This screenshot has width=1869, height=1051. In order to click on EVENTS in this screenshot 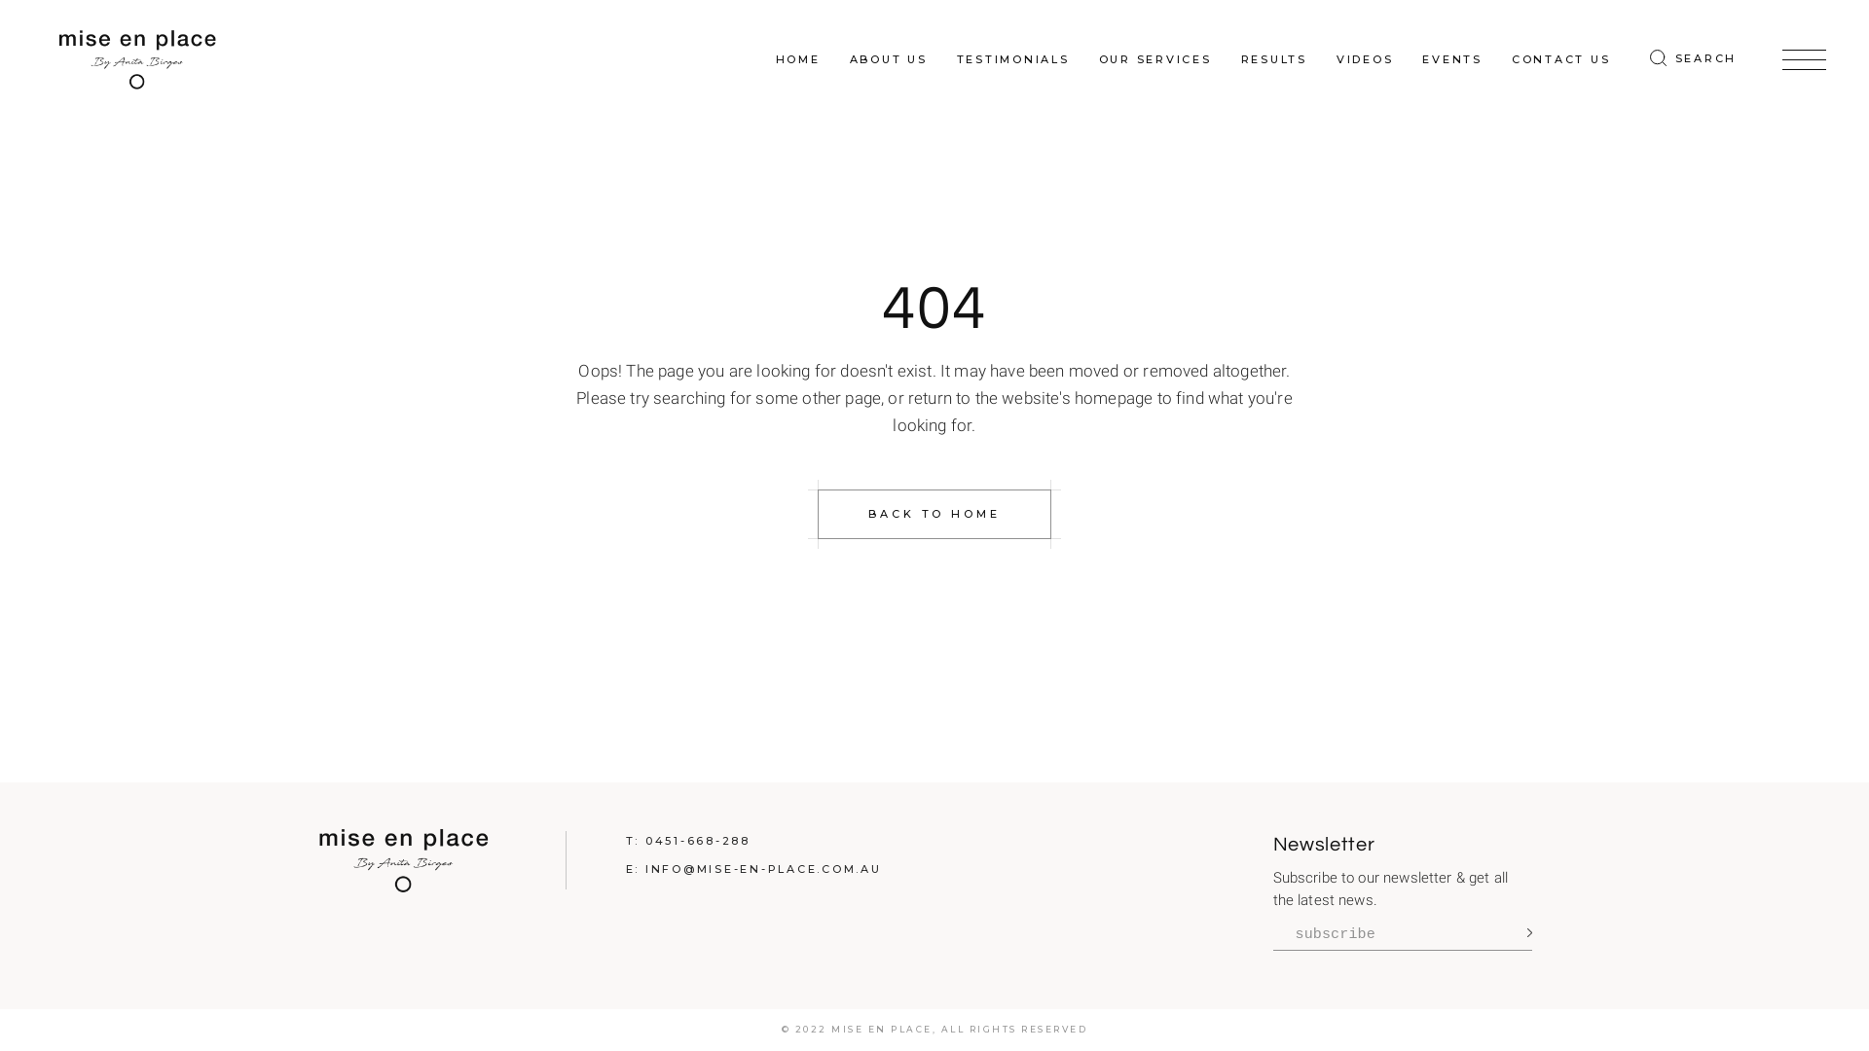, I will do `click(1452, 59)`.